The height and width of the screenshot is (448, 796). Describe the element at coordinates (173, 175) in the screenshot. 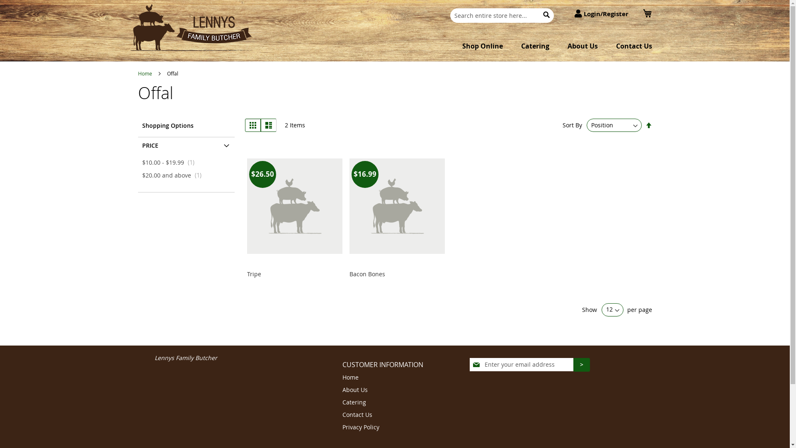

I see `$20.00 and above 1
item` at that location.